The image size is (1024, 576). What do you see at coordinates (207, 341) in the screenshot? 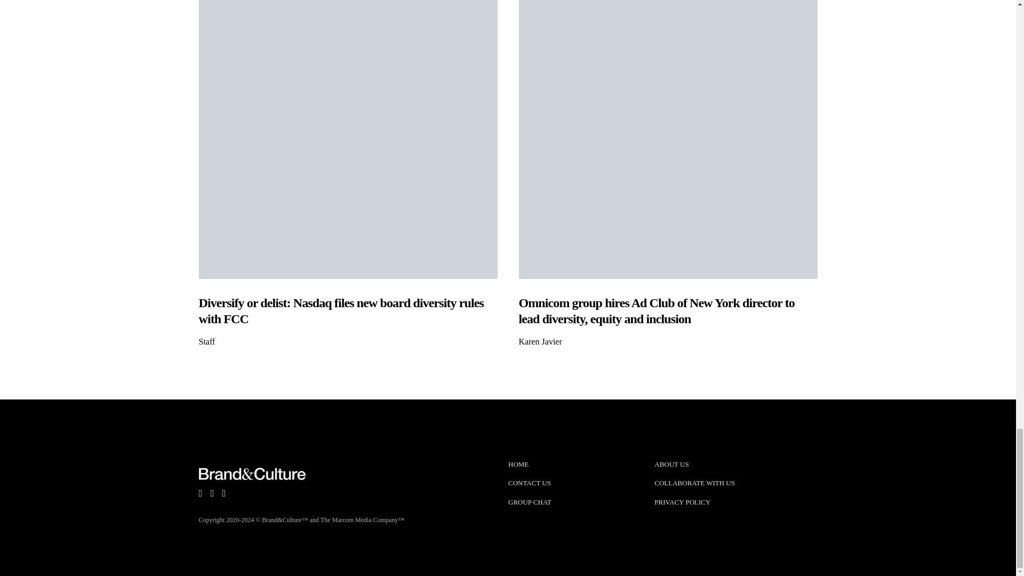
I see `View all posts by Staff` at bounding box center [207, 341].